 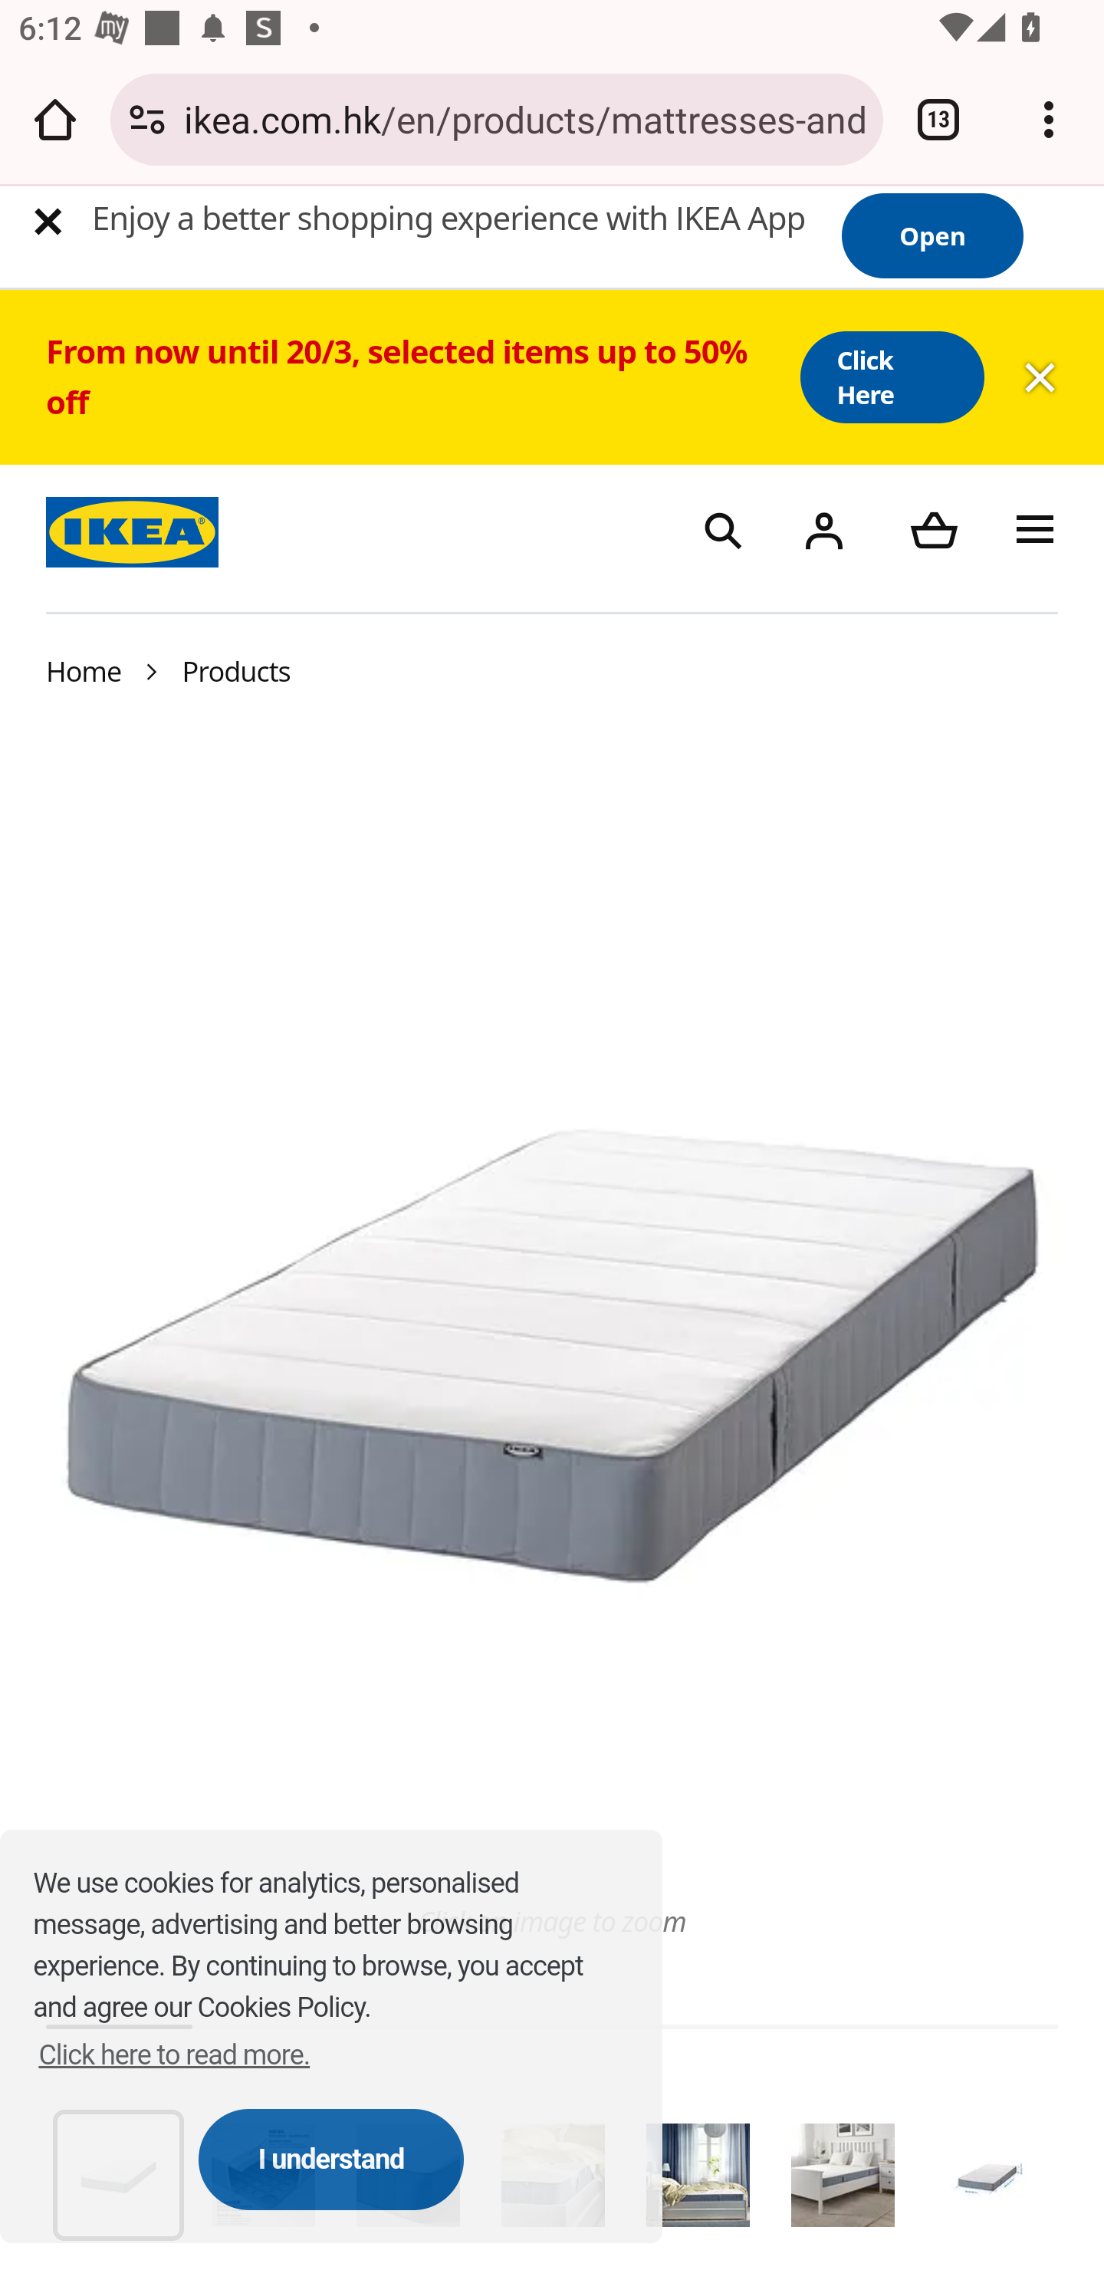 What do you see at coordinates (147, 119) in the screenshot?
I see `Connection is secure` at bounding box center [147, 119].